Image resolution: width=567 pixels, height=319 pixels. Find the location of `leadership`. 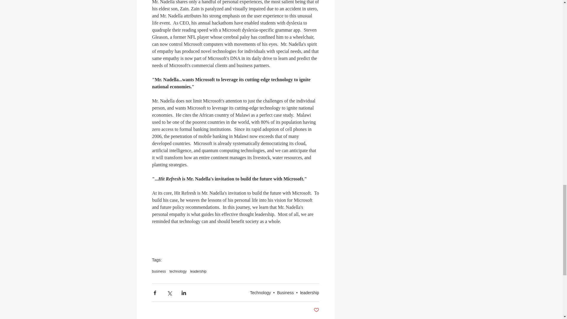

leadership is located at coordinates (309, 292).